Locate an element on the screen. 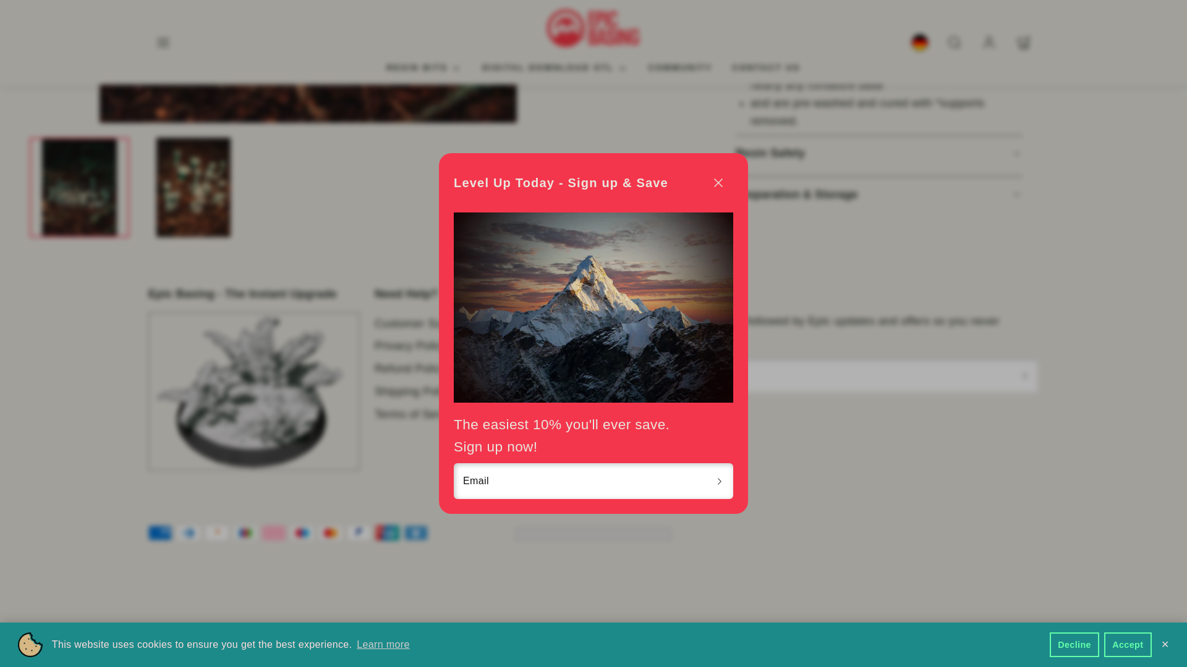  Discover is located at coordinates (217, 532).